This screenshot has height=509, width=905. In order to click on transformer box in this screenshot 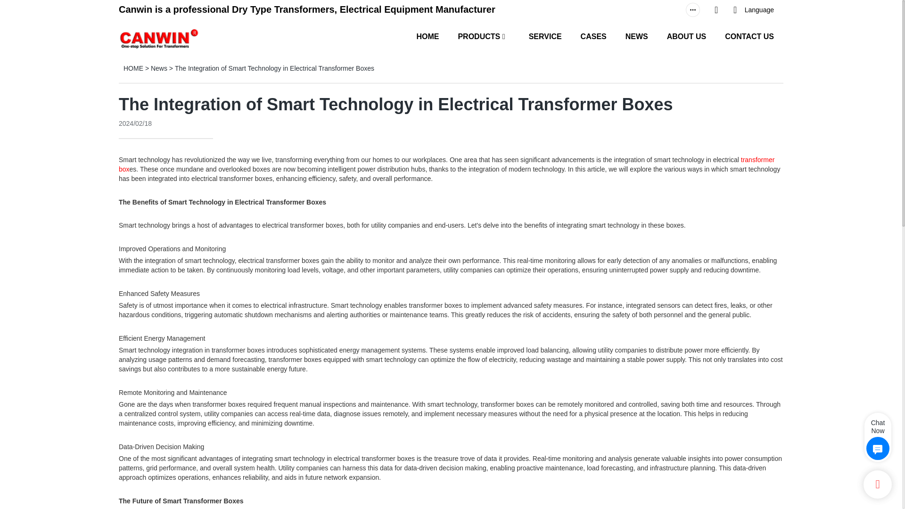, I will do `click(446, 164)`.